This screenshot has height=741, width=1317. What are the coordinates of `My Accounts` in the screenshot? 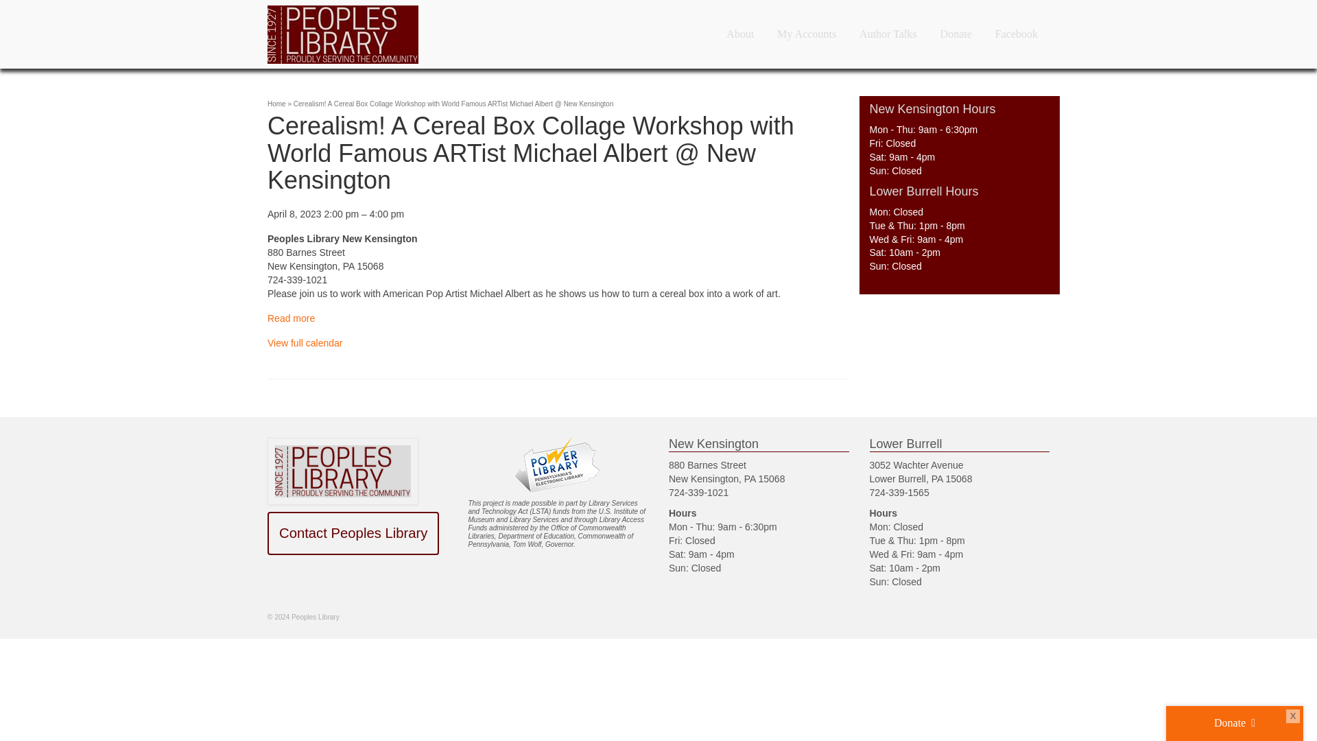 It's located at (807, 34).